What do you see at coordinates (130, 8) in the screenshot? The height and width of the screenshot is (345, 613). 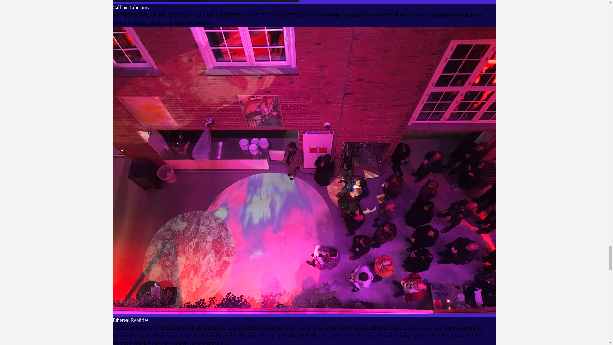 I see `Call me Liberatus` at bounding box center [130, 8].